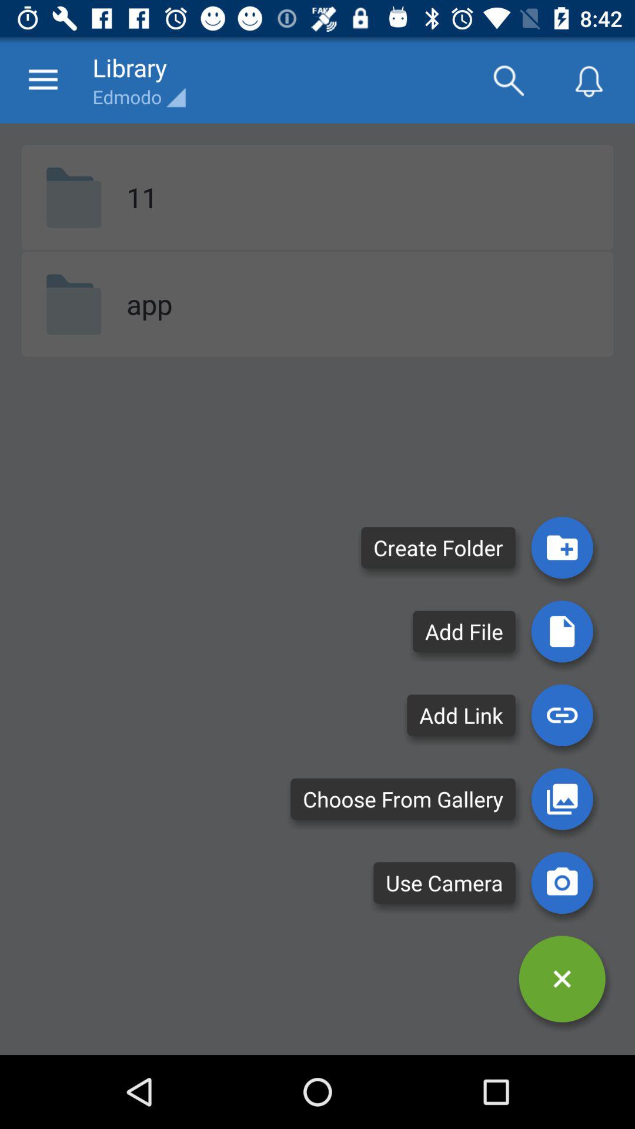  I want to click on turn on icon to the right of library item, so click(508, 80).